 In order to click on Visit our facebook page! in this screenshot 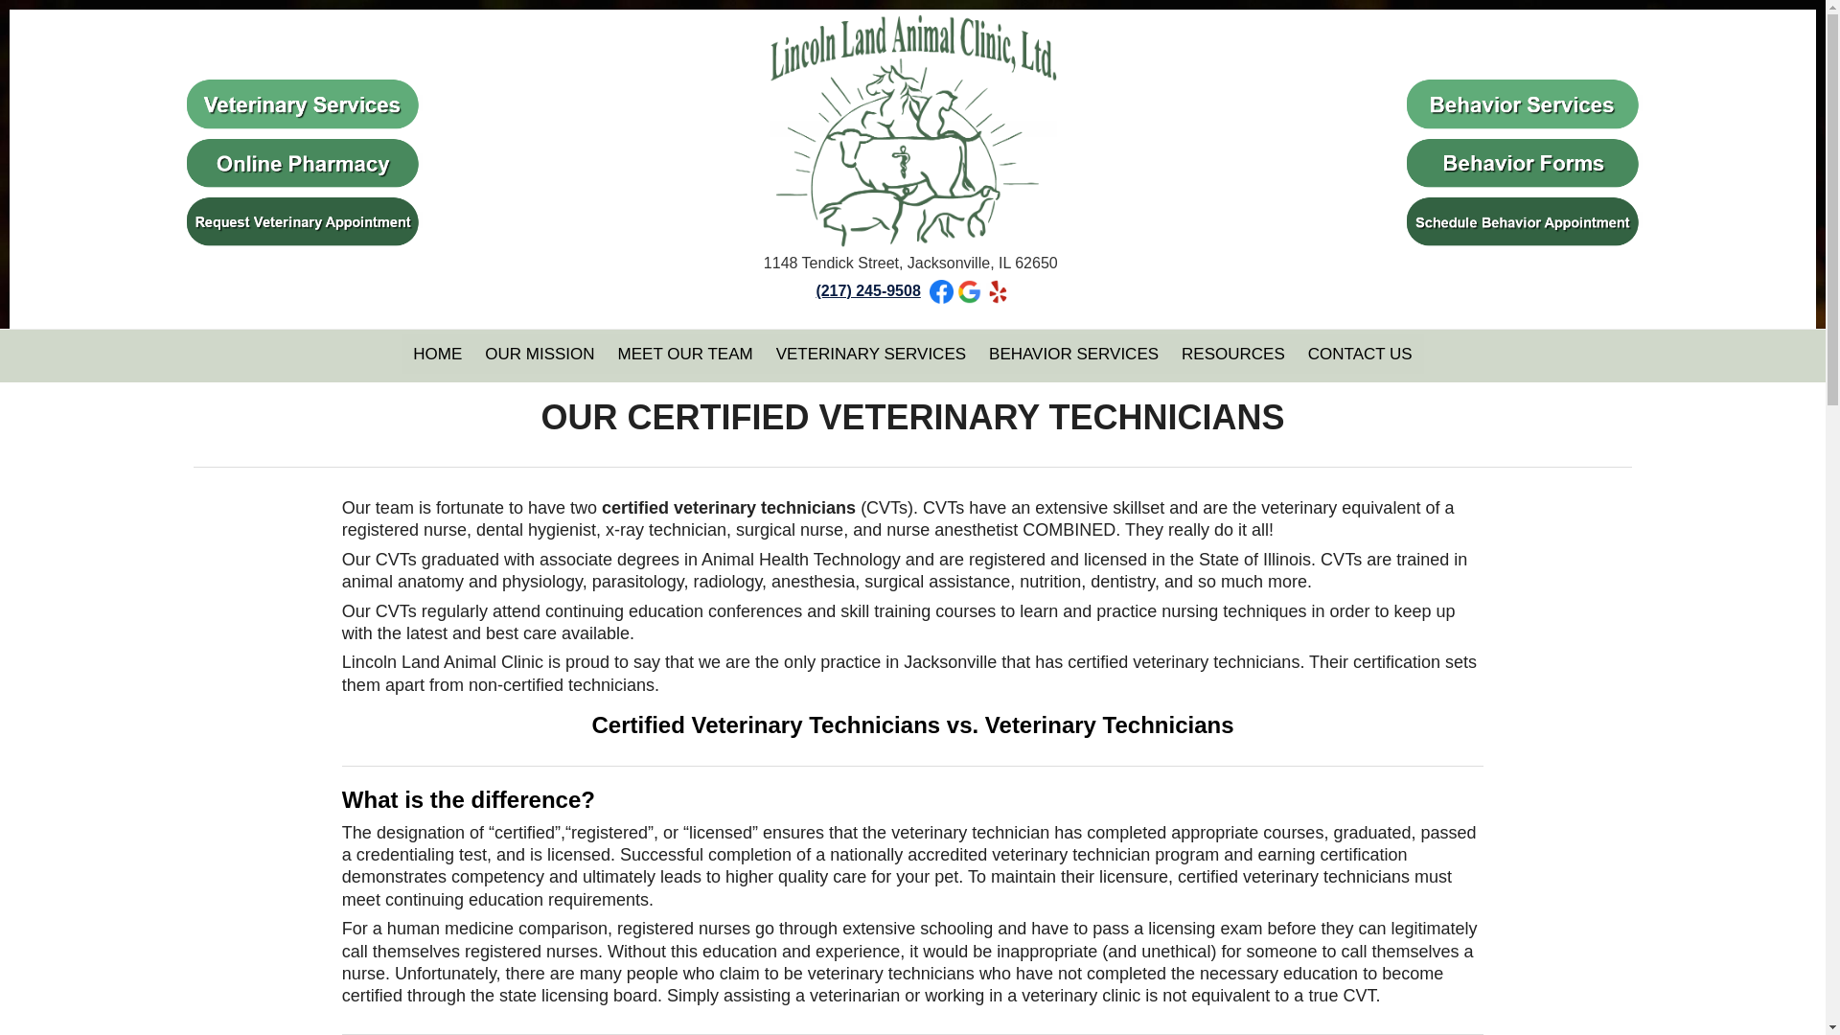, I will do `click(941, 290)`.